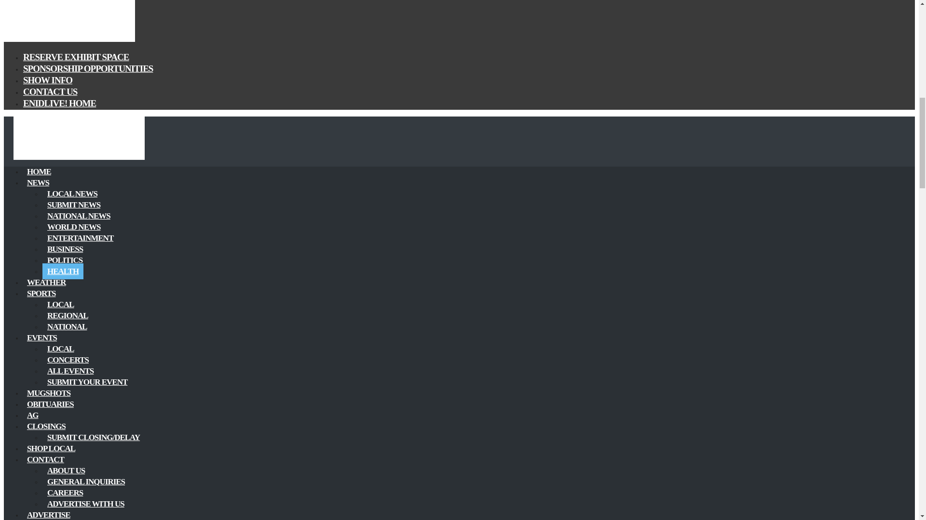 This screenshot has width=926, height=520. Describe the element at coordinates (69, 39) in the screenshot. I see `EnidLIVE!` at that location.